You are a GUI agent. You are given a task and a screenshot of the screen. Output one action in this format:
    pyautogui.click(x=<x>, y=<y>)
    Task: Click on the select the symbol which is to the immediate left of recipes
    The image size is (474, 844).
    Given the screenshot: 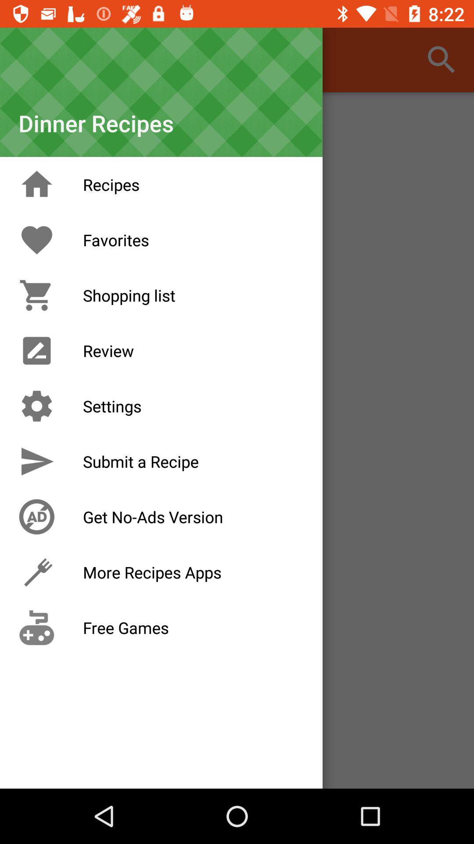 What is the action you would take?
    pyautogui.click(x=37, y=185)
    